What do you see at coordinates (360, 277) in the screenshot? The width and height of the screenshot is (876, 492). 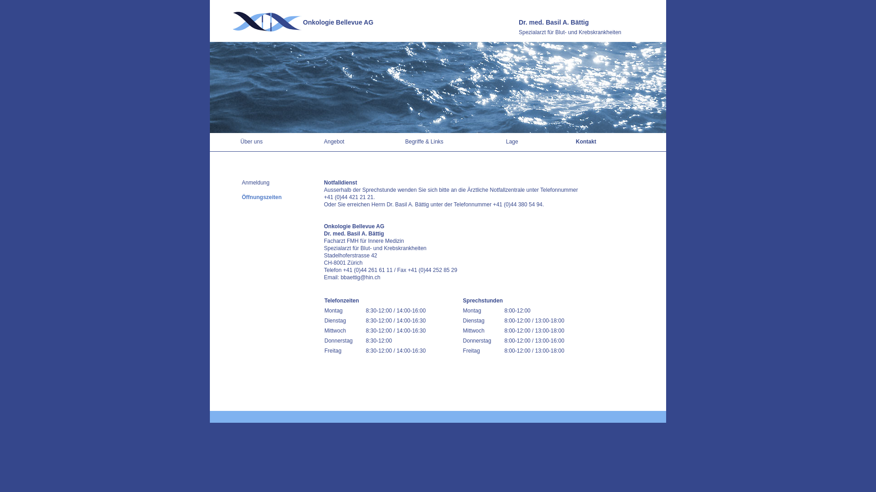 I see `bbaettig@hin.ch` at bounding box center [360, 277].